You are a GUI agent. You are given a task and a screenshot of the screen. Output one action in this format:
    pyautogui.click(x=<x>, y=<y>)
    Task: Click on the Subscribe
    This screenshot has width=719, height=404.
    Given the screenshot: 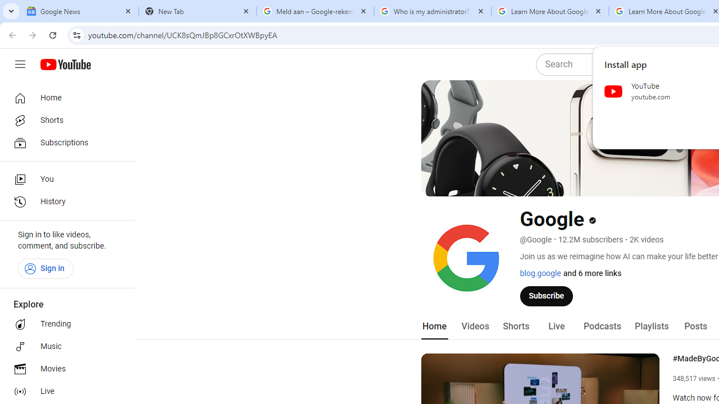 What is the action you would take?
    pyautogui.click(x=547, y=296)
    